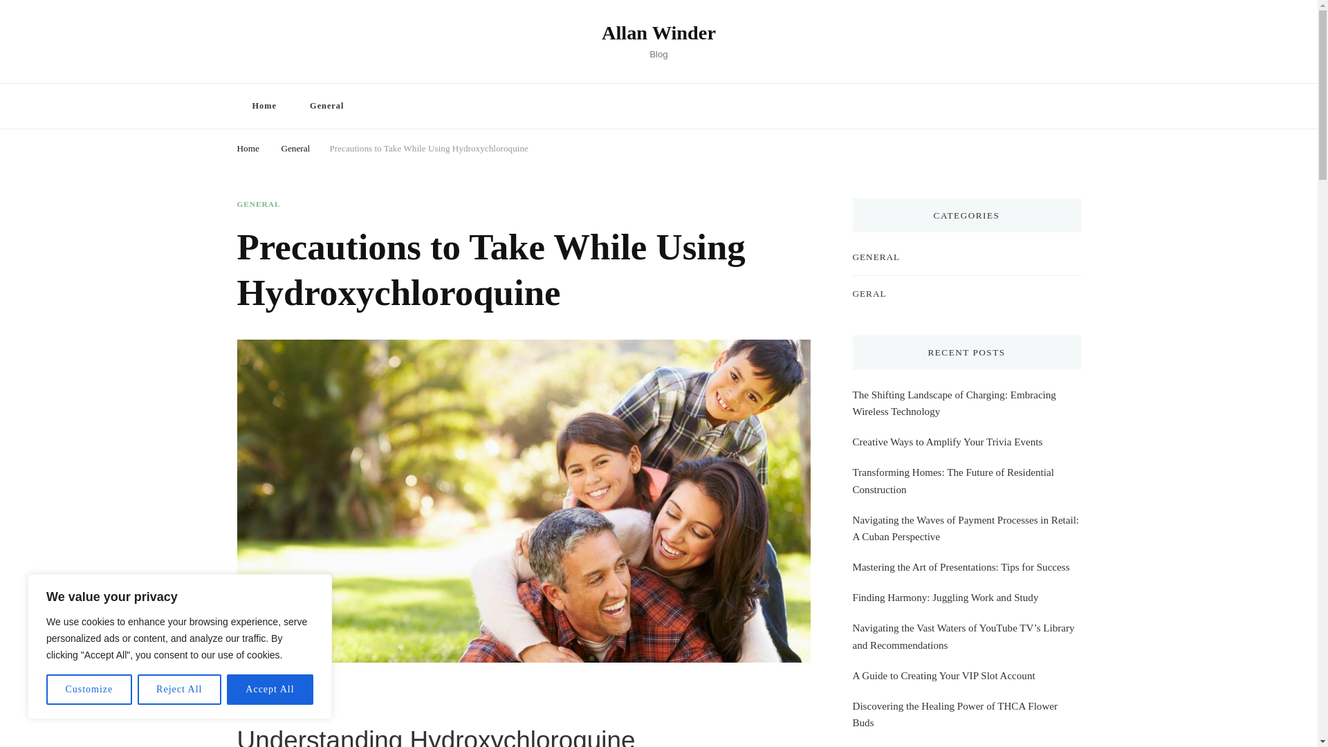 The width and height of the screenshot is (1328, 747). I want to click on Home, so click(263, 105).